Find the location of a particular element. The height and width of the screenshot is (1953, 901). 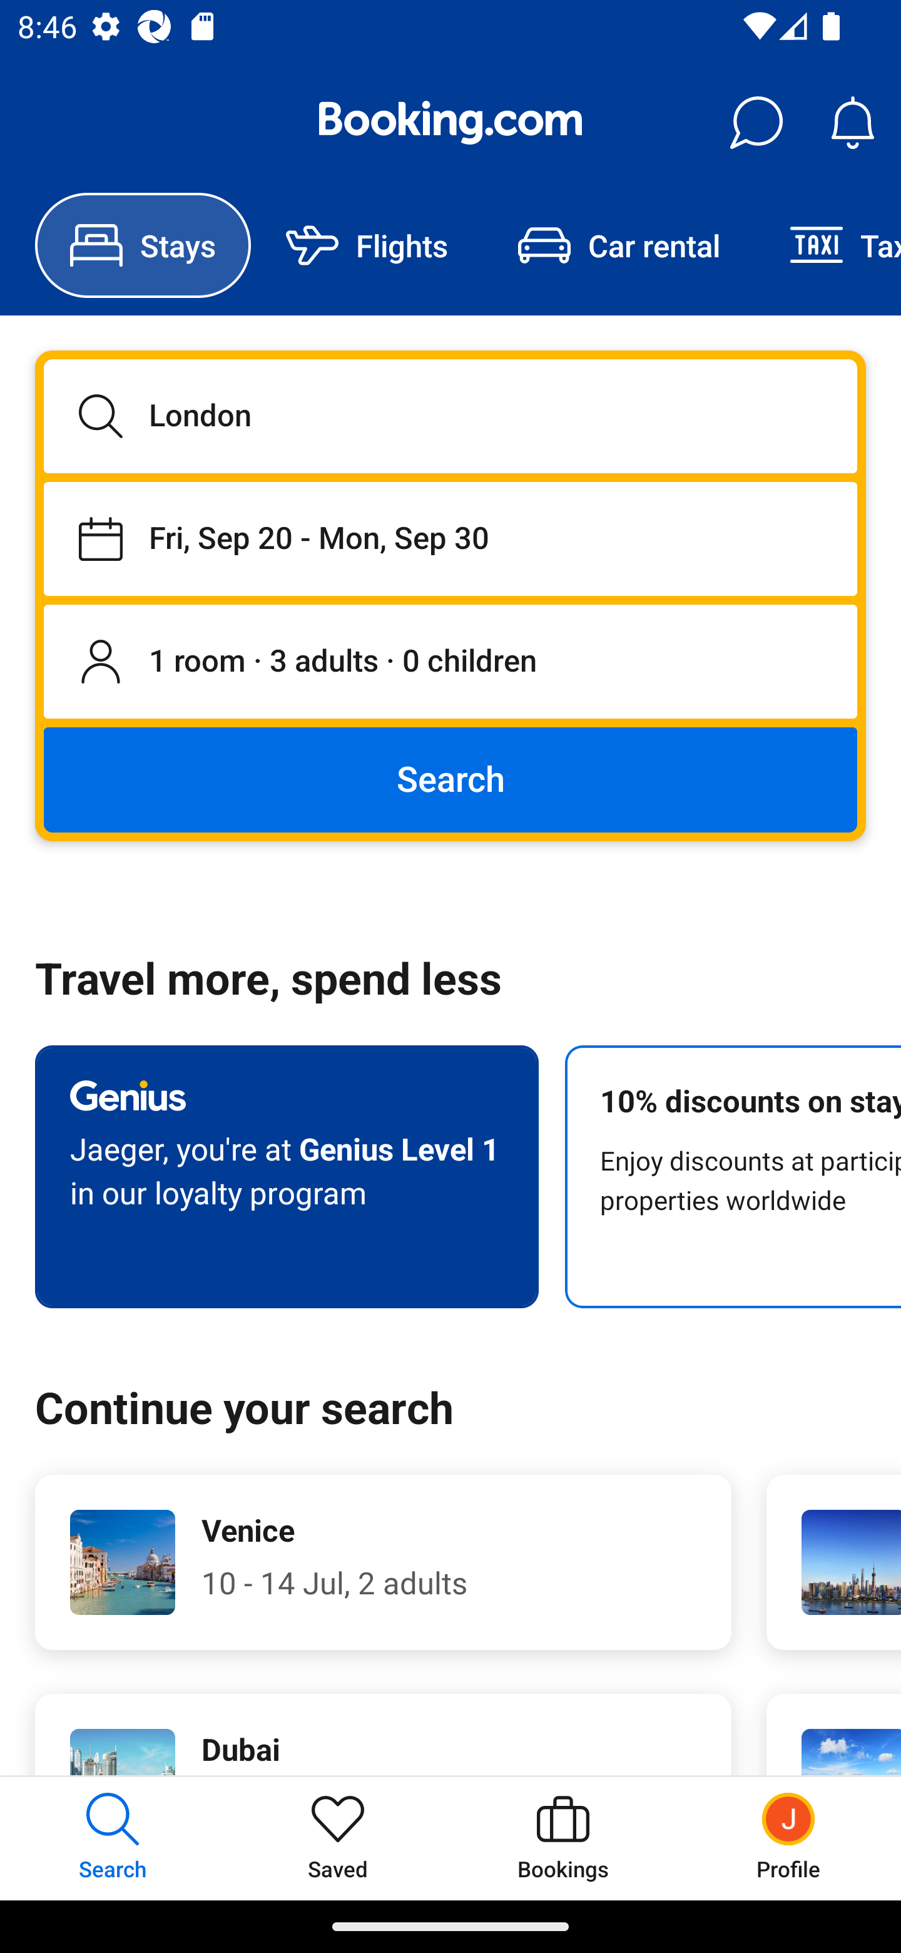

Flights is located at coordinates (367, 245).